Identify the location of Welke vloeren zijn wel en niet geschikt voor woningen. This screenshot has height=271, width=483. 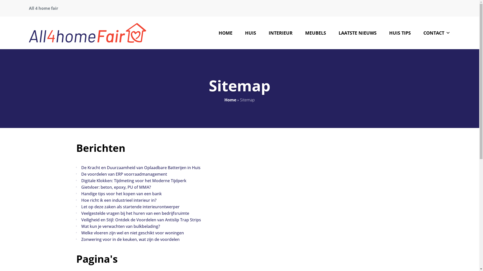
(132, 233).